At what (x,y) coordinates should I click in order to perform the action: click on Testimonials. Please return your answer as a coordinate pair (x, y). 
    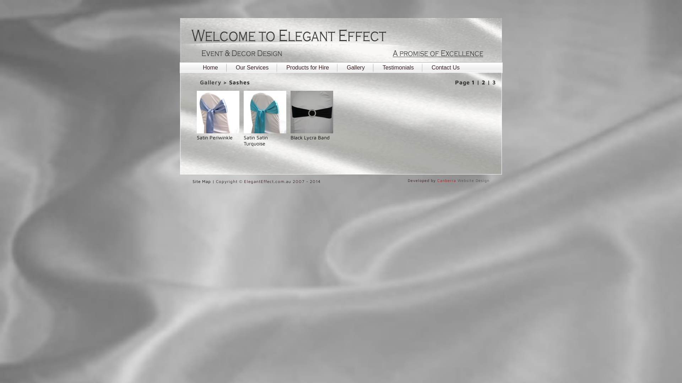
    Looking at the image, I should click on (398, 68).